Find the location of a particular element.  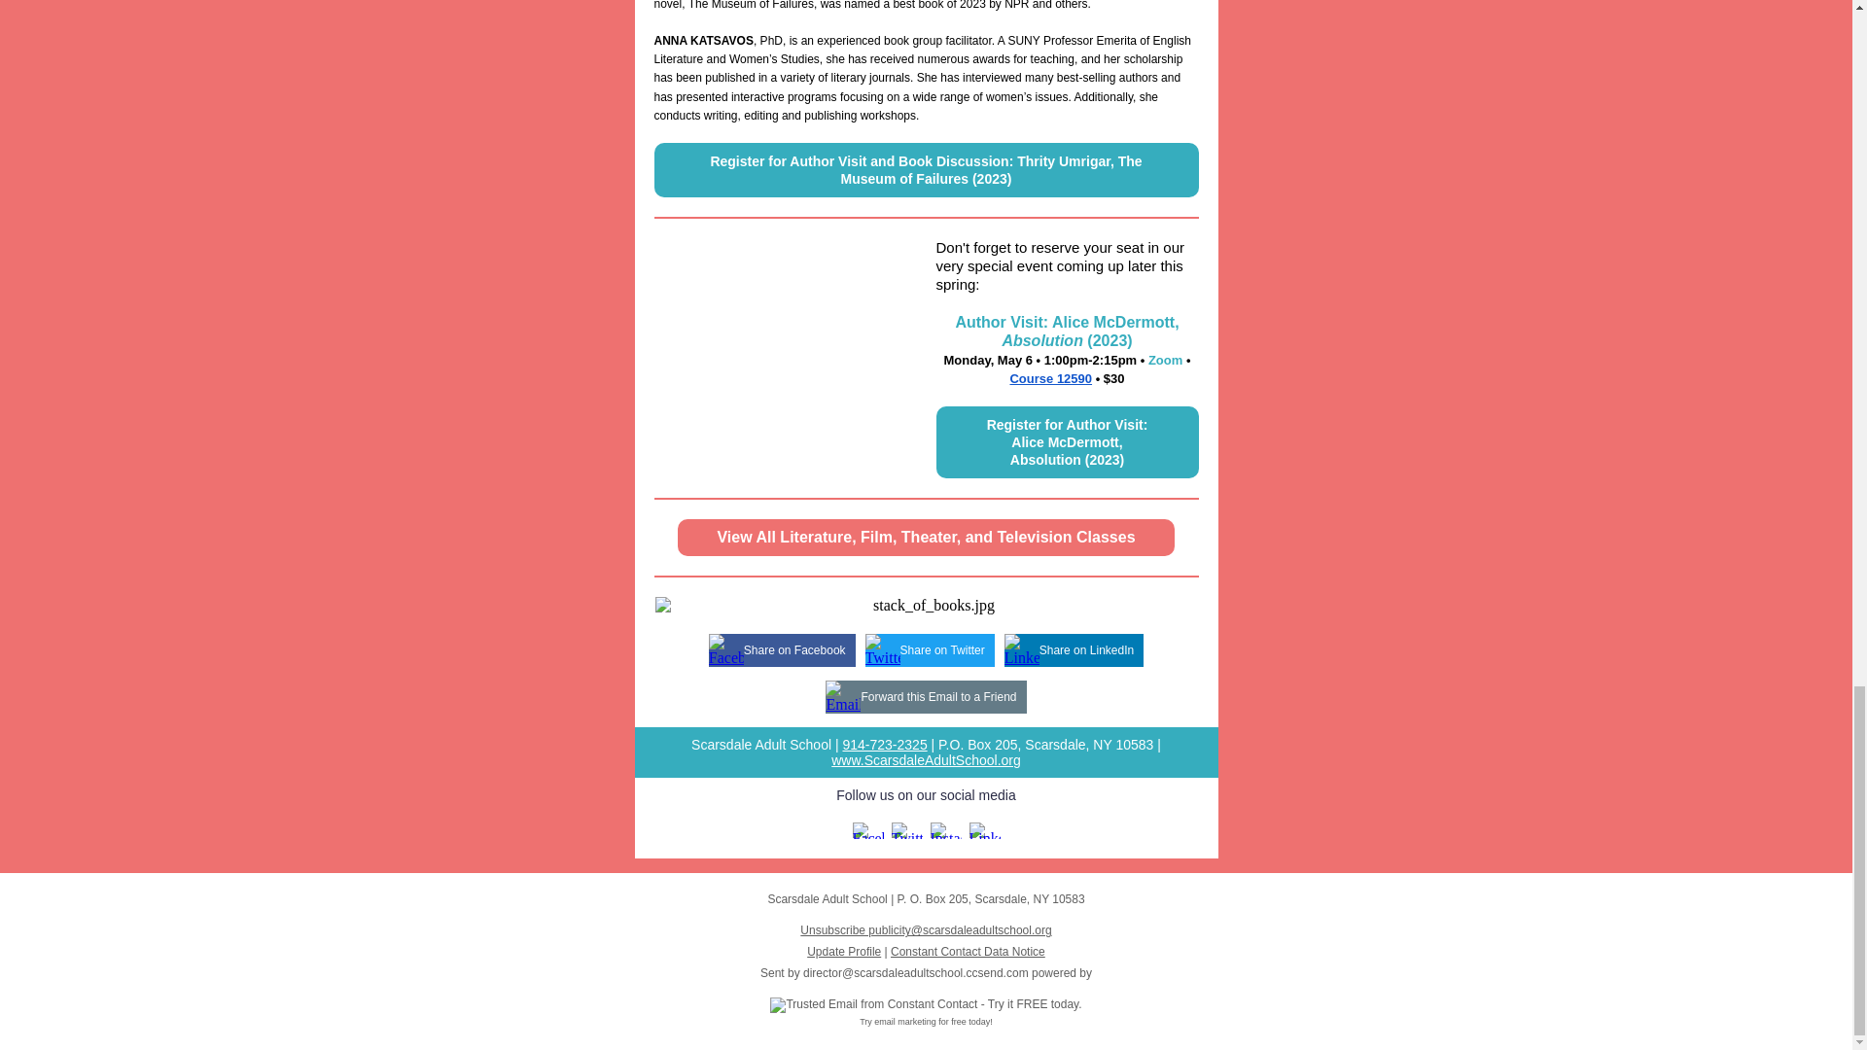

Forward this Email to a Friend is located at coordinates (937, 696).